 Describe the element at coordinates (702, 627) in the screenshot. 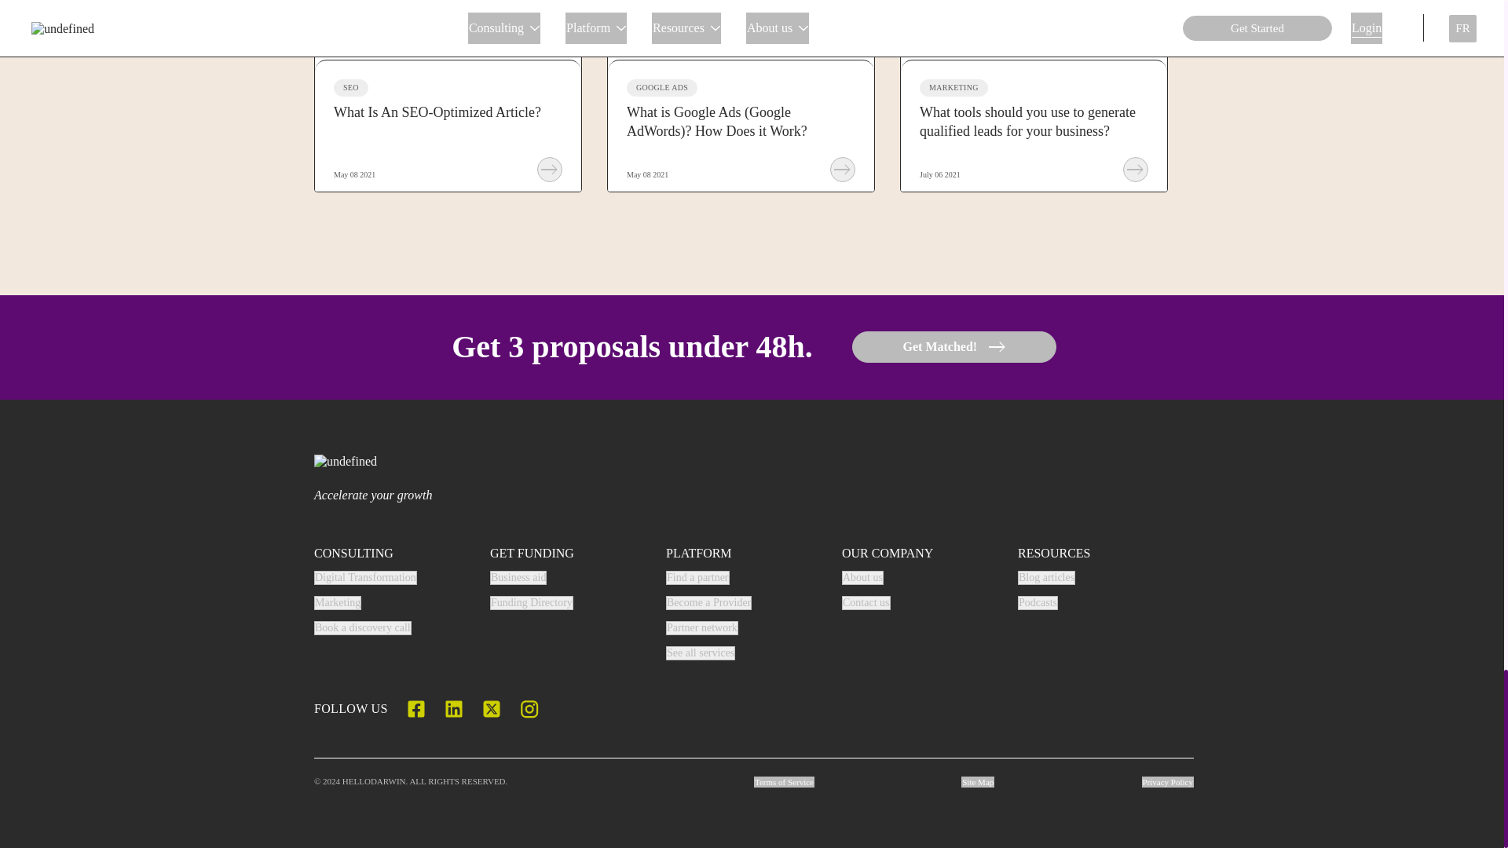

I see `Get Matched!` at that location.